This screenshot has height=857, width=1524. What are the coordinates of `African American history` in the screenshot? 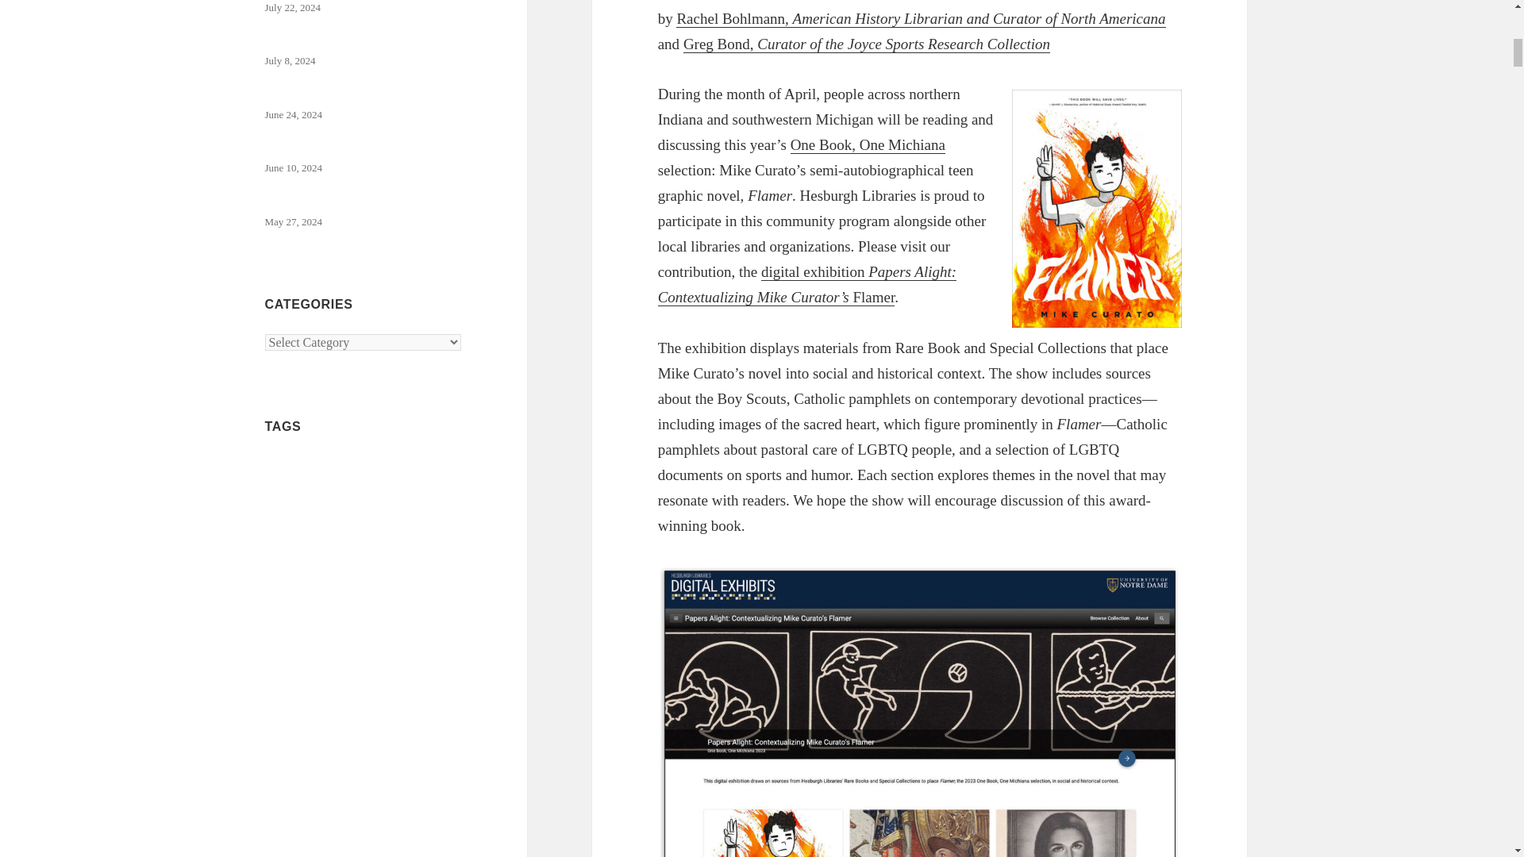 It's located at (341, 466).